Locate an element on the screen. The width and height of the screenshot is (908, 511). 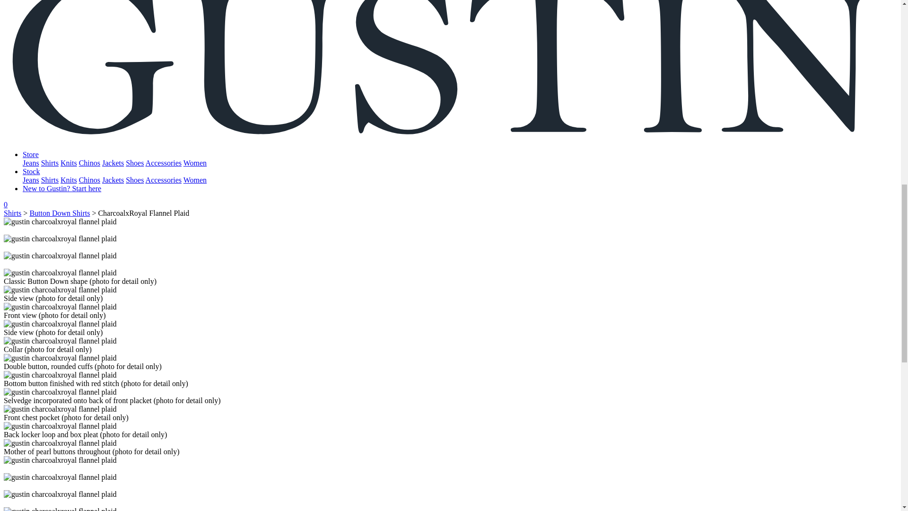
Chinos is located at coordinates (89, 163).